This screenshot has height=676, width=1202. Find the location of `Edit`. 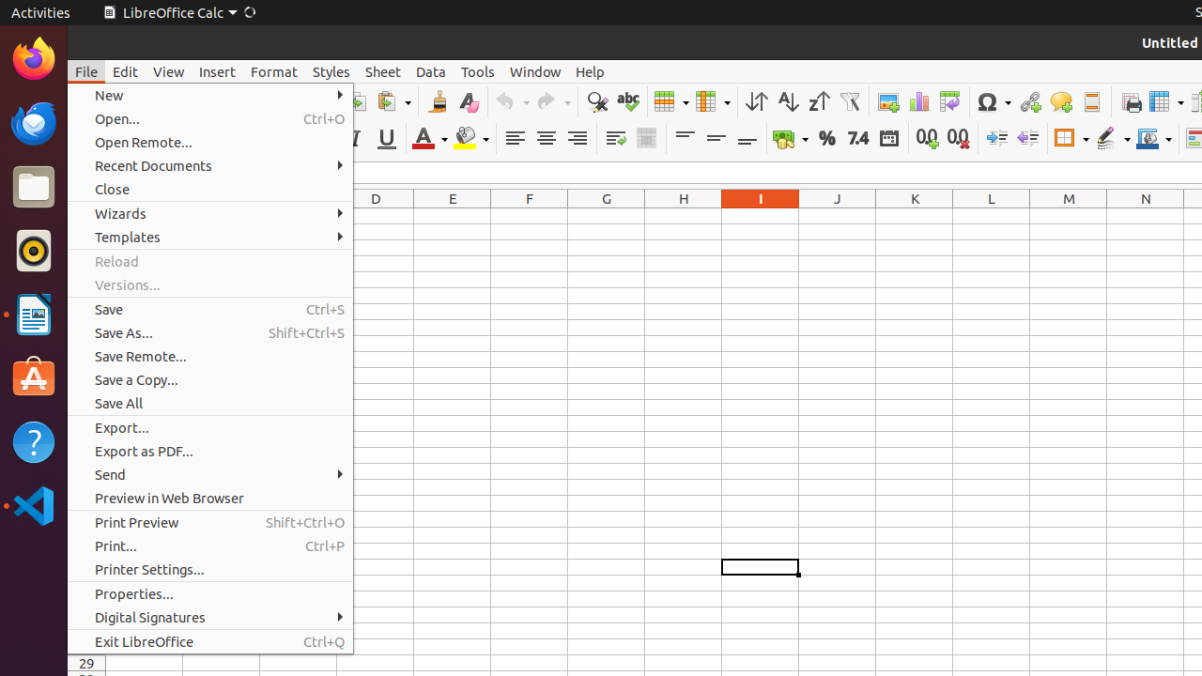

Edit is located at coordinates (126, 71).